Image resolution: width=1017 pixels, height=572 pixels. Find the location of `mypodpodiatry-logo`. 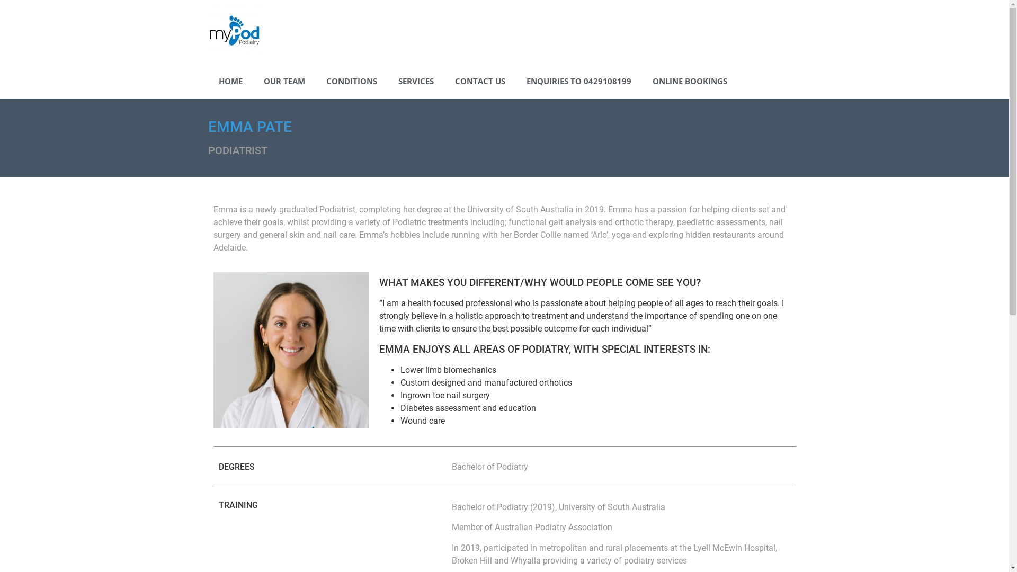

mypodpodiatry-logo is located at coordinates (234, 32).